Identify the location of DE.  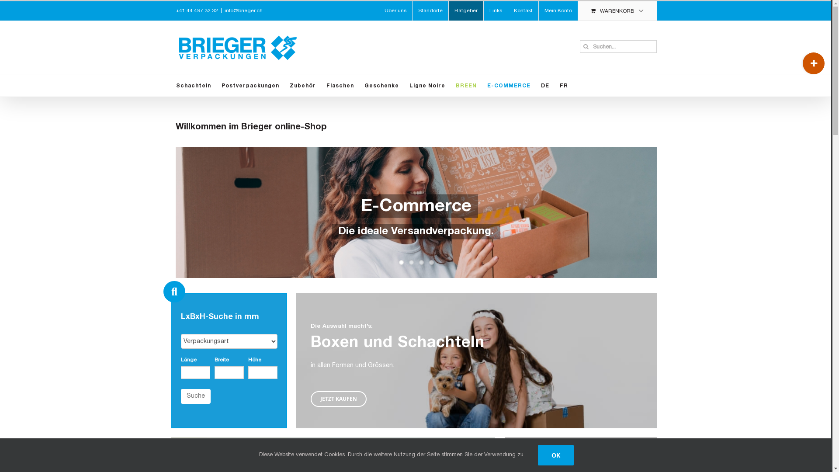
(545, 86).